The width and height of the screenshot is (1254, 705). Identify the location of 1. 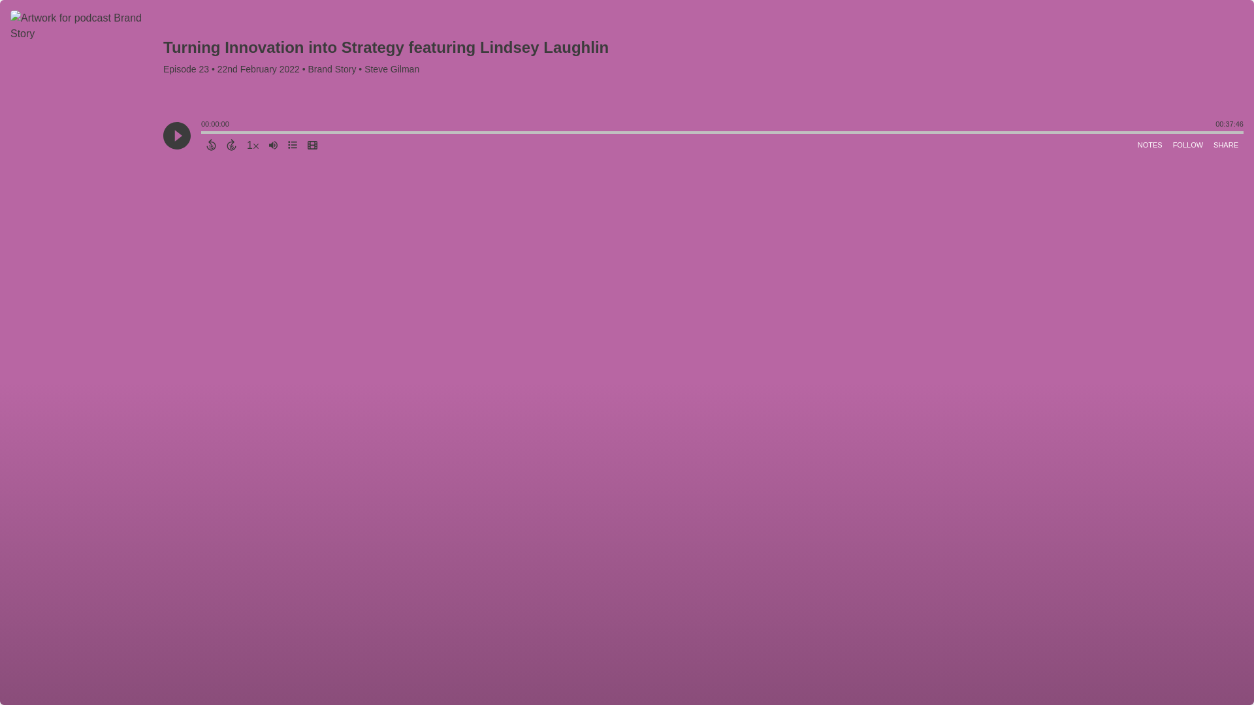
(252, 145).